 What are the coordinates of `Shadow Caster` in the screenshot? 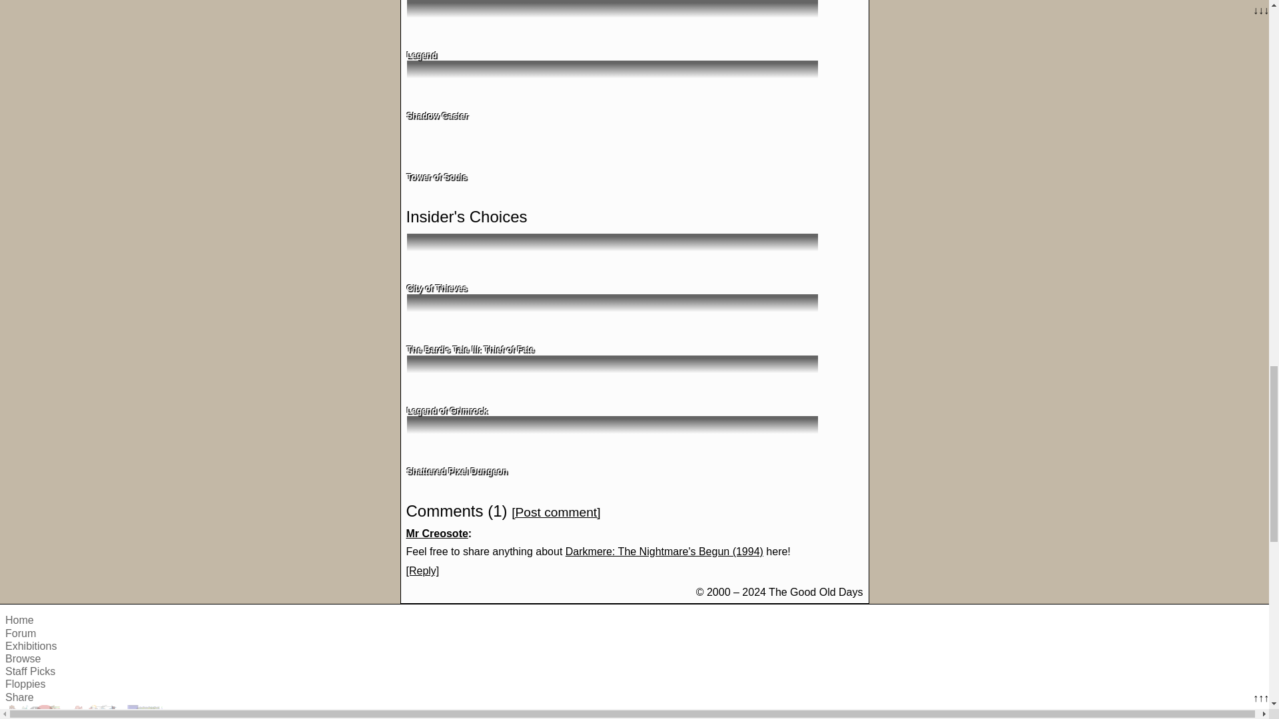 It's located at (612, 91).